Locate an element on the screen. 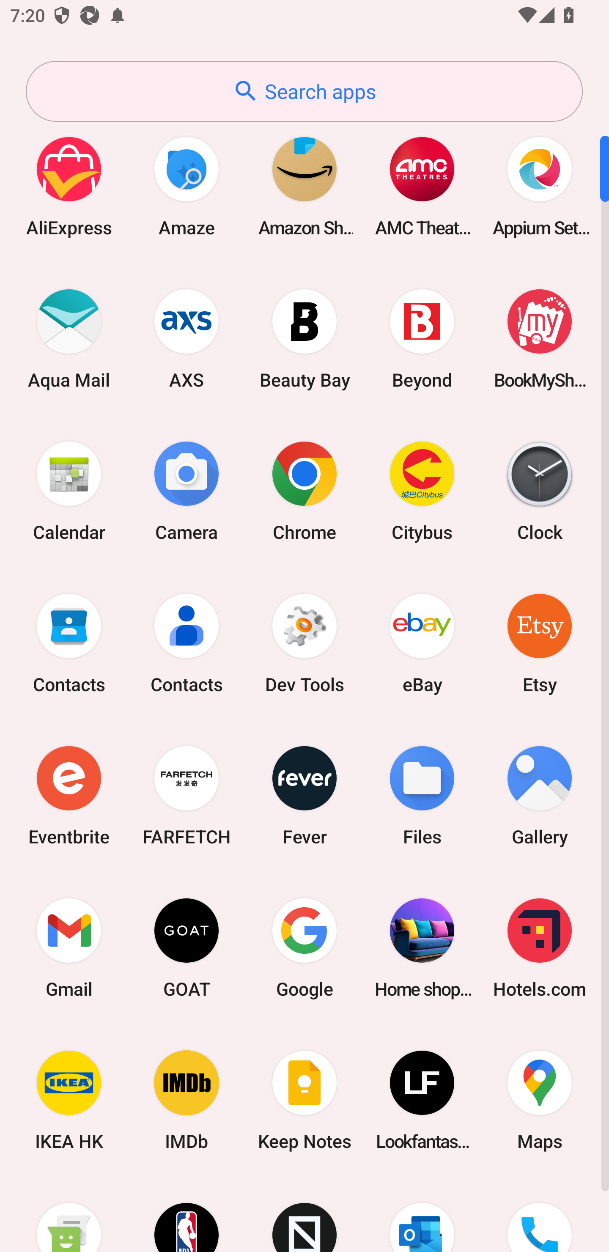 The width and height of the screenshot is (609, 1252). Eventbrite is located at coordinates (69, 795).